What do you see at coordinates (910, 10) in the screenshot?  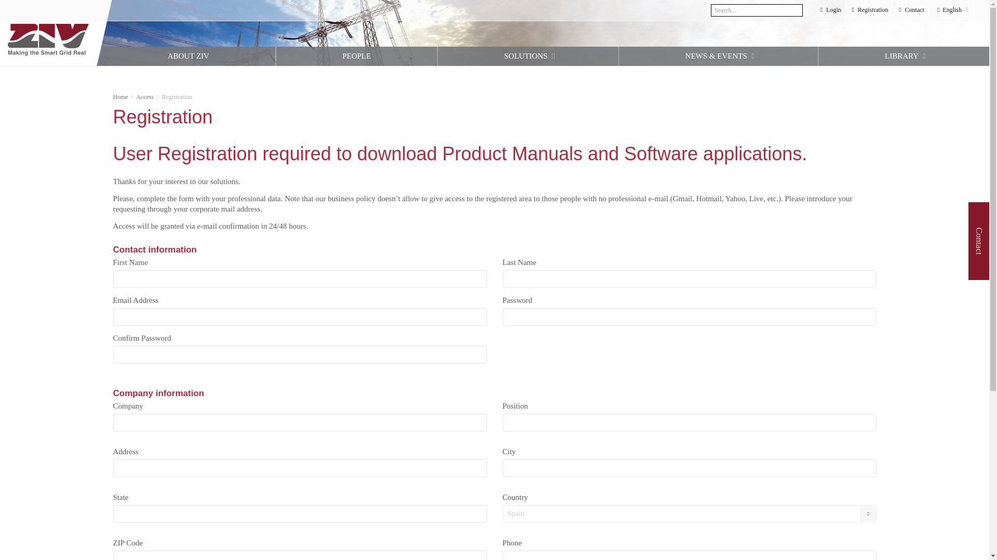 I see `Contact` at bounding box center [910, 10].